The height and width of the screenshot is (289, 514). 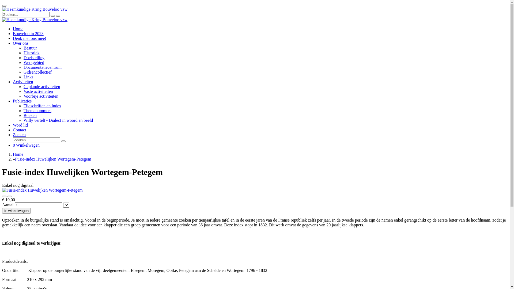 I want to click on Heemkundige Kring Bouveloo vzw, so click(x=35, y=9).